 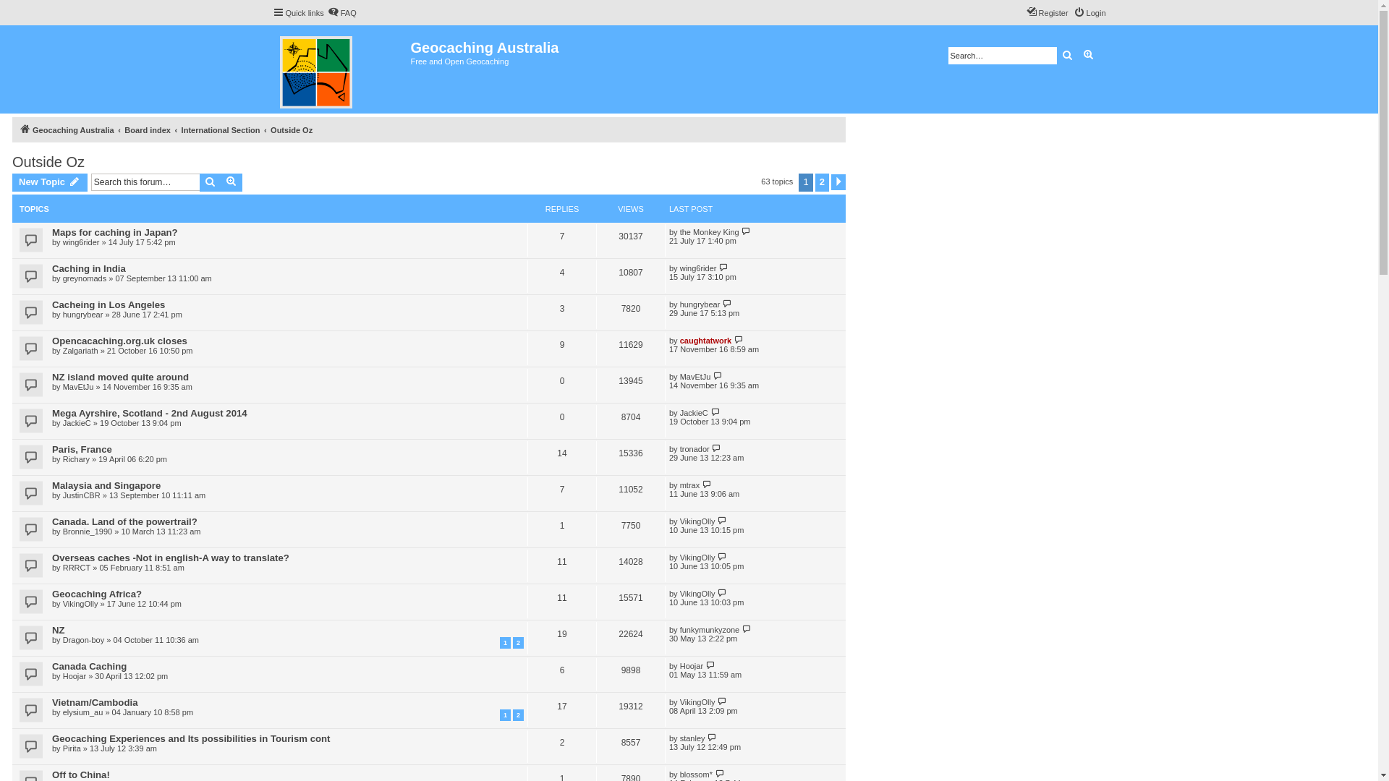 I want to click on Go to last post, so click(x=716, y=448).